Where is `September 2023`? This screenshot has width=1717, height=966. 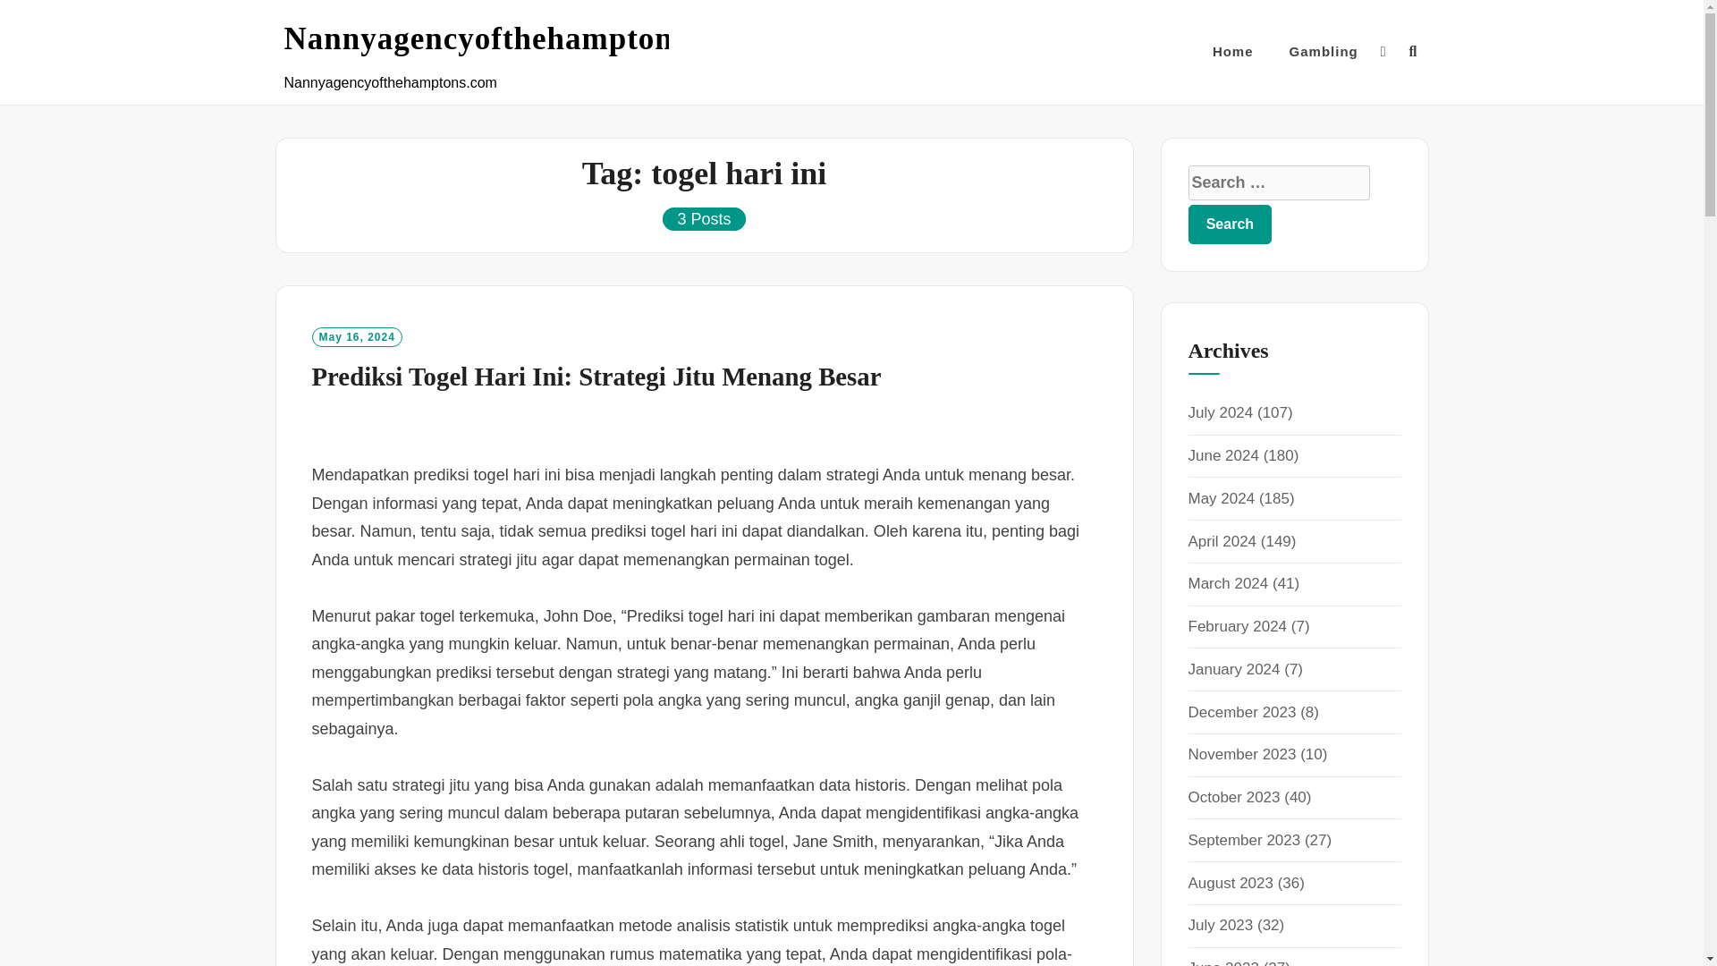
September 2023 is located at coordinates (1243, 840).